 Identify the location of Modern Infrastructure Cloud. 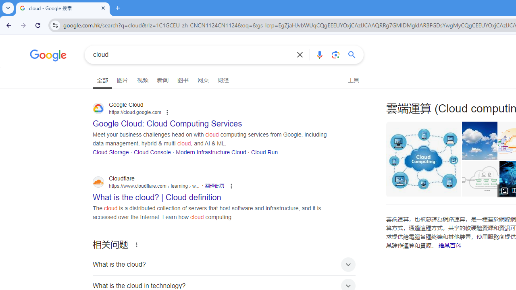
(211, 151).